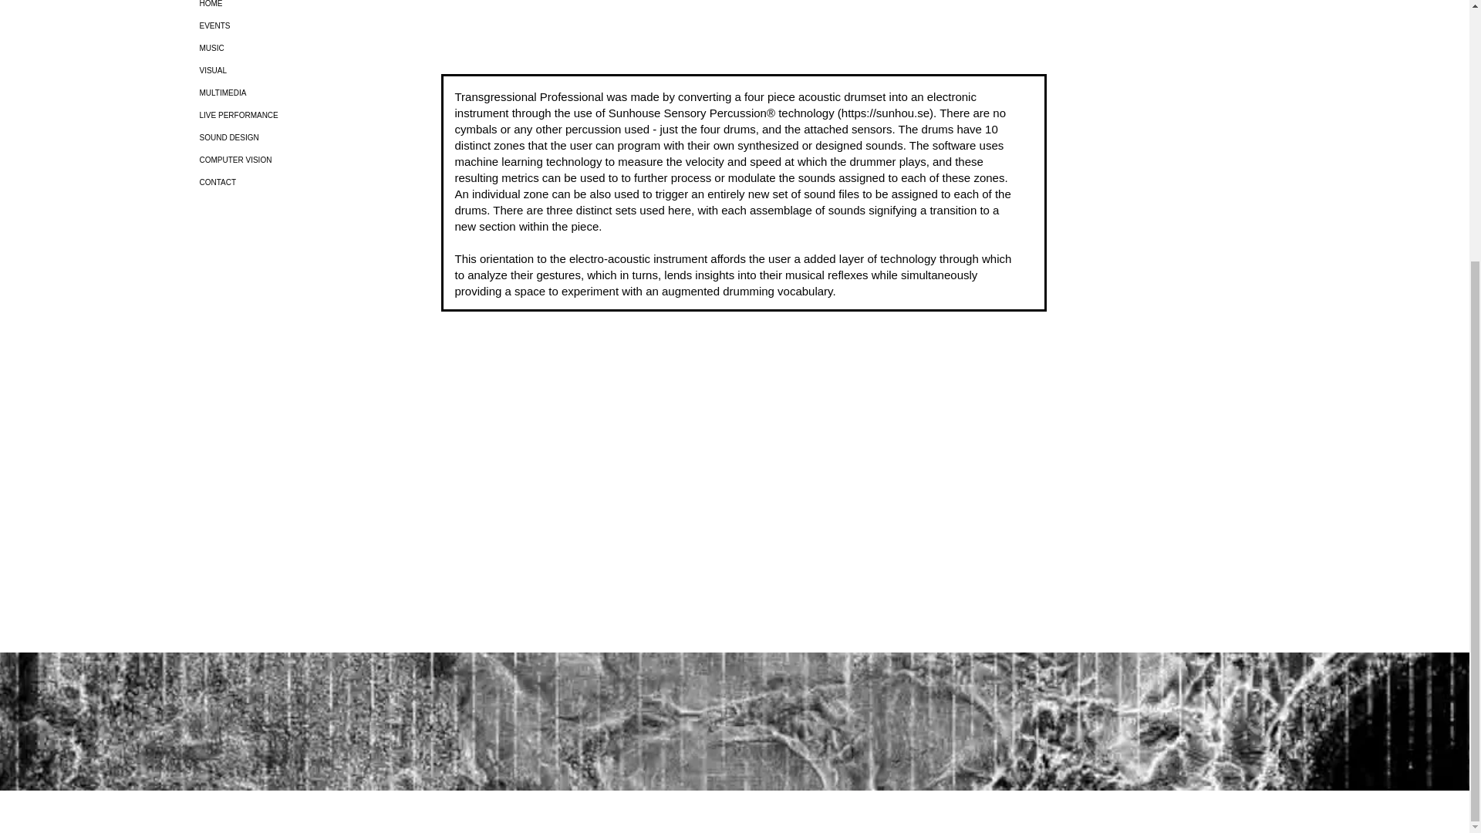  What do you see at coordinates (282, 137) in the screenshot?
I see `SOUND DESIGN` at bounding box center [282, 137].